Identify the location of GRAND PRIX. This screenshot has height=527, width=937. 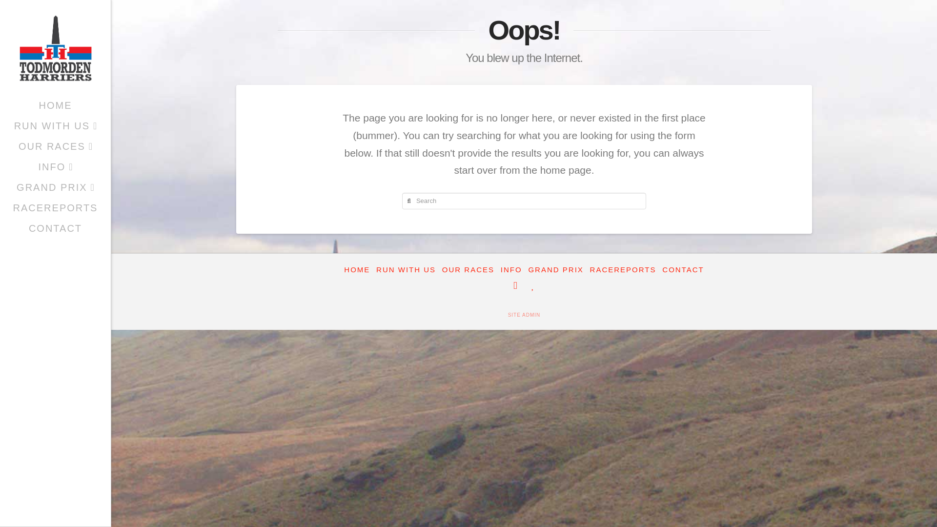
(555, 269).